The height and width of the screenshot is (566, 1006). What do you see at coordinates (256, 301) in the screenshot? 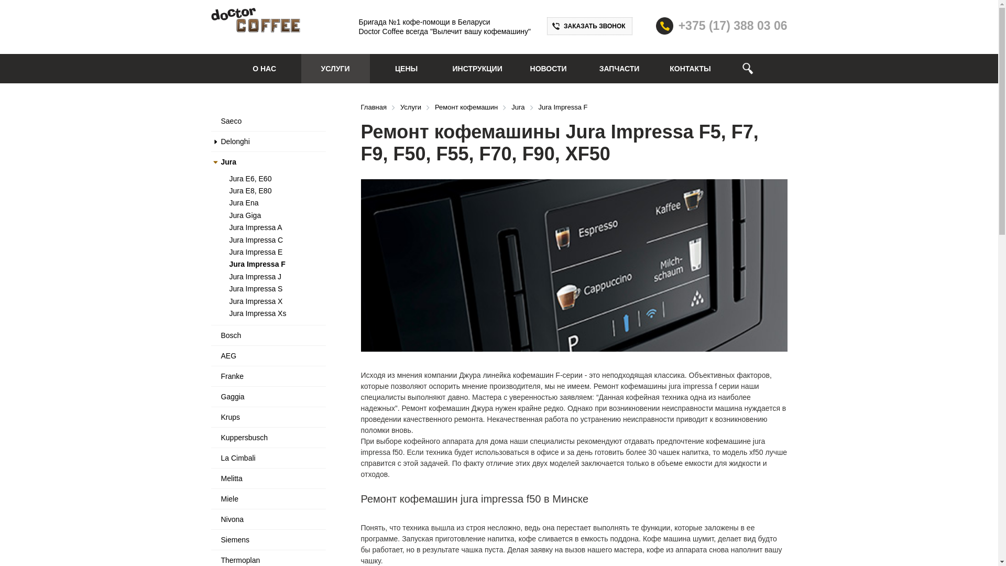
I see `Jura Impressa X` at bounding box center [256, 301].